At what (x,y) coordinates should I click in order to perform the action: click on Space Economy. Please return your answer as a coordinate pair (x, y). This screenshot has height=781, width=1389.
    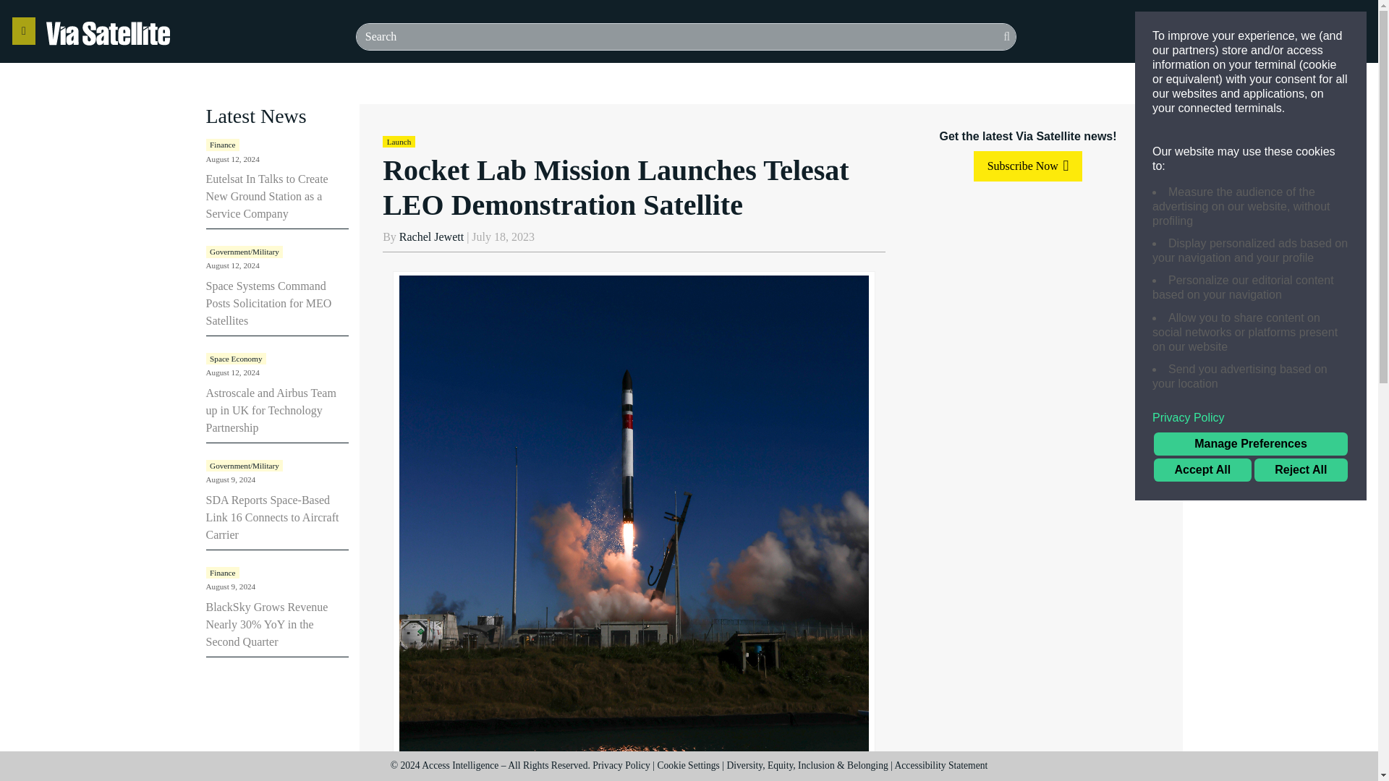
    Looking at the image, I should click on (236, 359).